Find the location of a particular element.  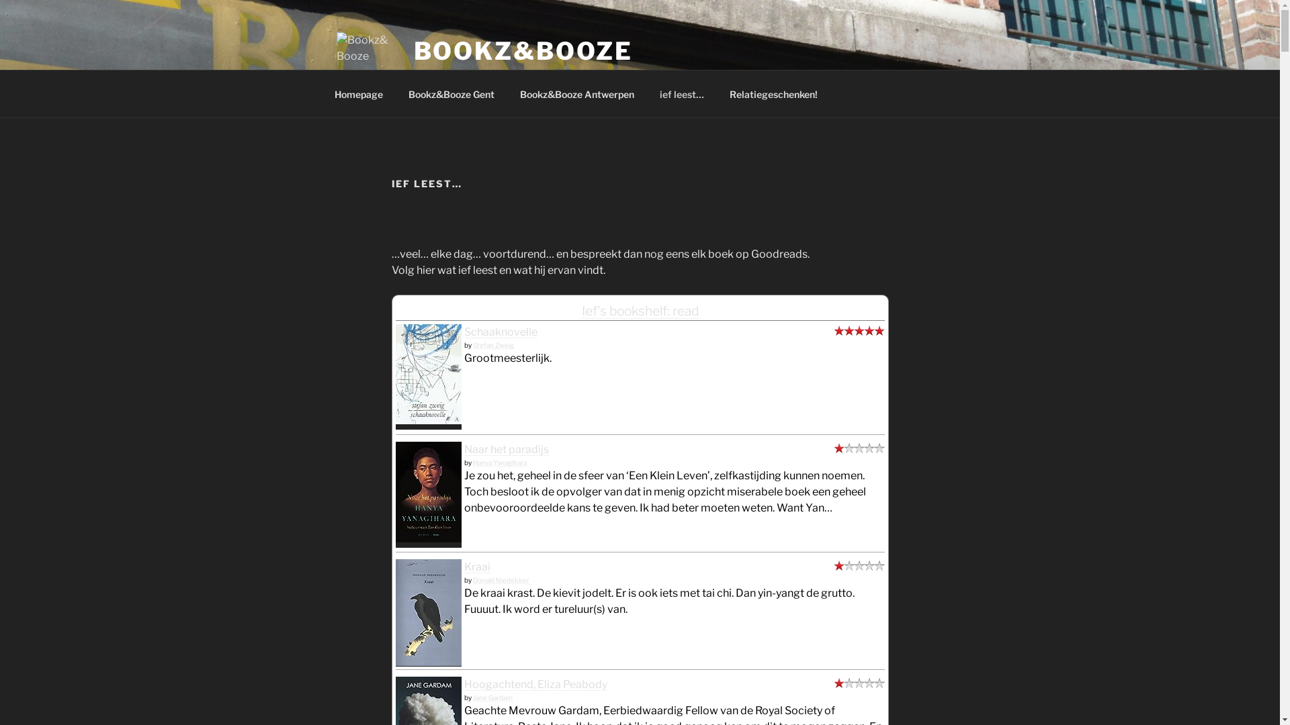

it was amazing is located at coordinates (860, 332).